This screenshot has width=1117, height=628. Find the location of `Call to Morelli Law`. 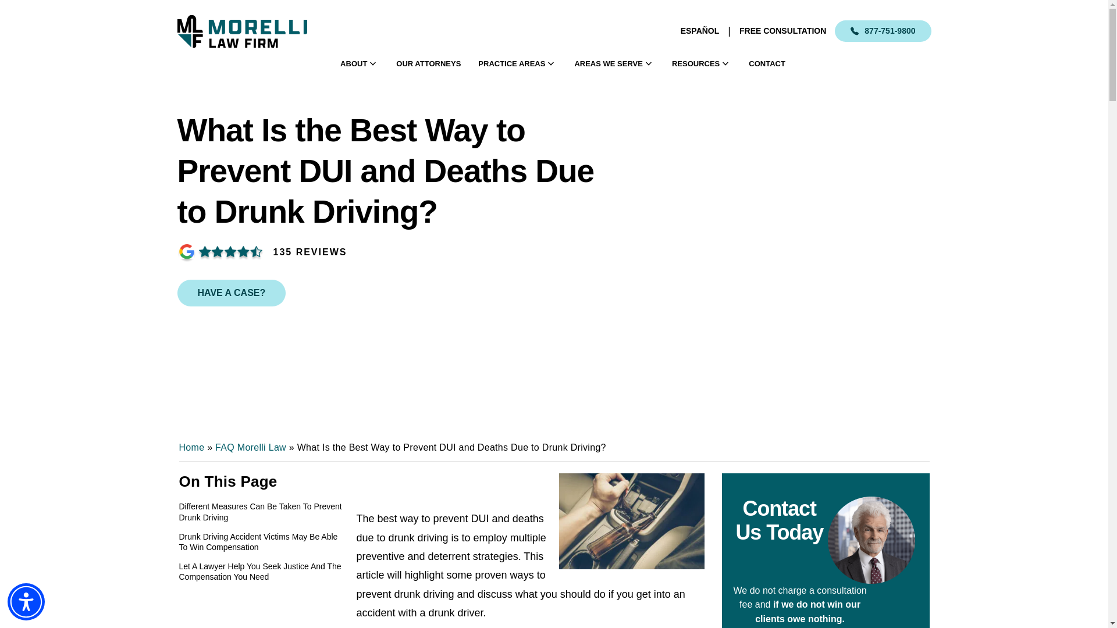

Call to Morelli Law is located at coordinates (882, 31).